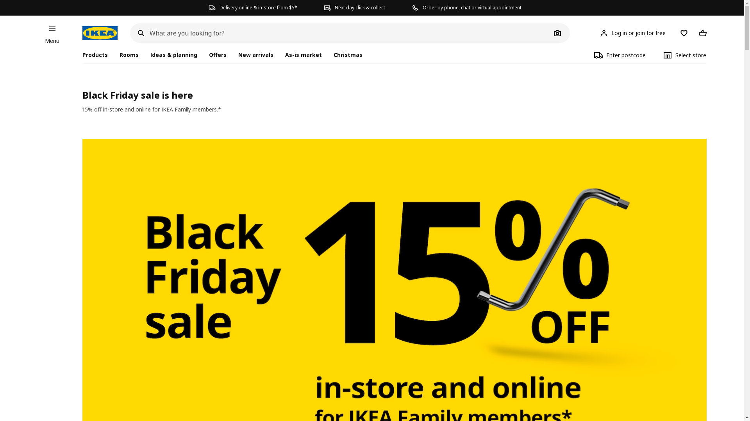 The height and width of the screenshot is (421, 750). Describe the element at coordinates (174, 55) in the screenshot. I see `Ideas & planning` at that location.